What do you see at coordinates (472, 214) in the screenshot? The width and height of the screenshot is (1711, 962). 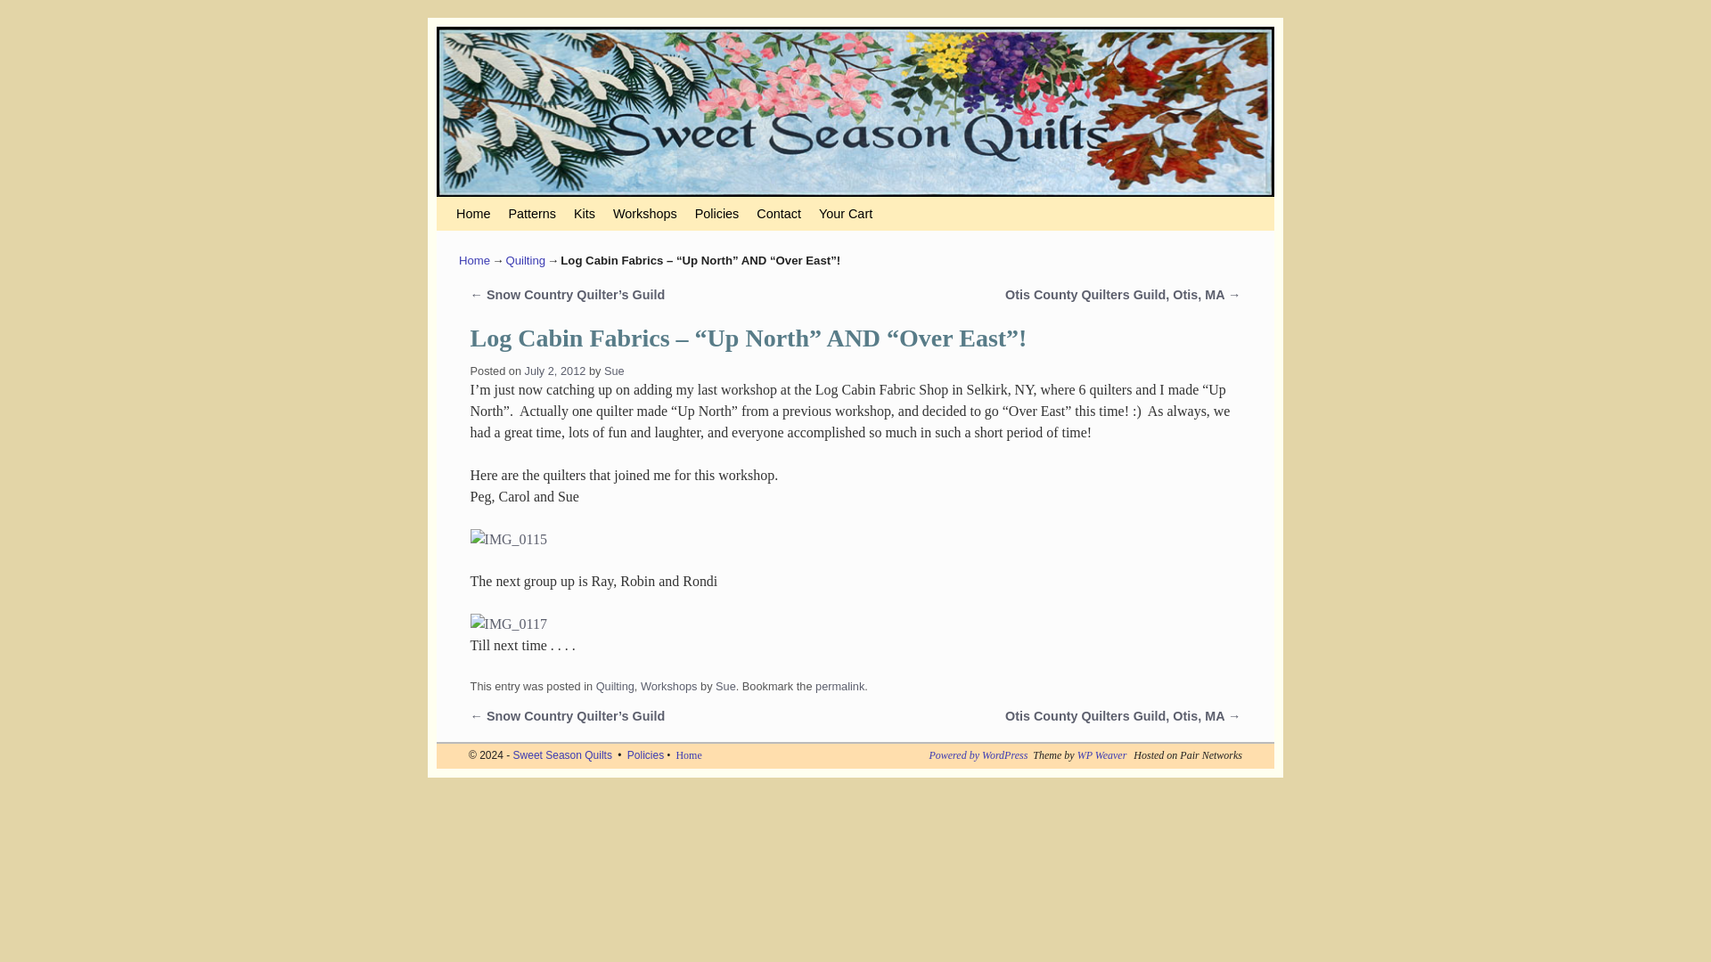 I see `Home` at bounding box center [472, 214].